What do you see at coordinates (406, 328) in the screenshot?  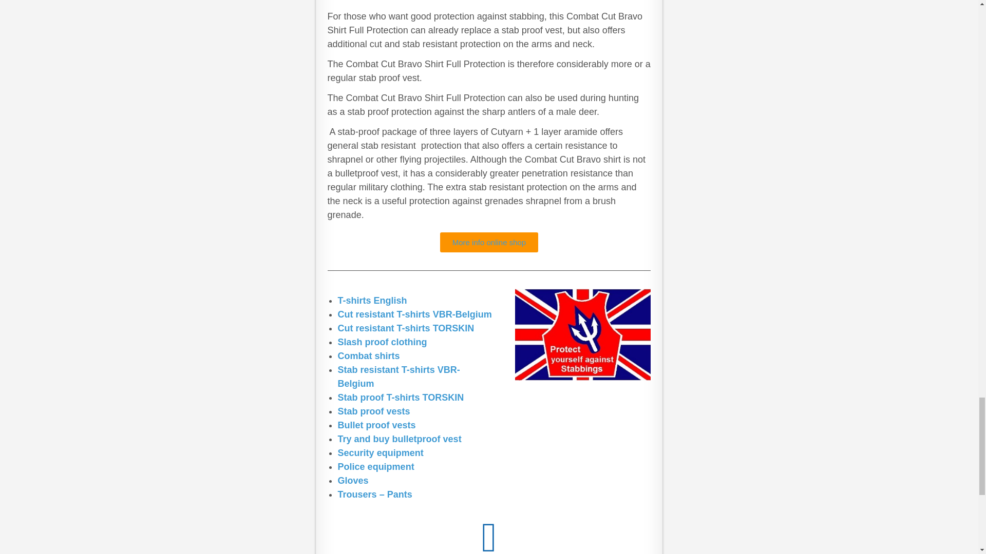 I see `Cut resistant T-shirts TORSKIN` at bounding box center [406, 328].